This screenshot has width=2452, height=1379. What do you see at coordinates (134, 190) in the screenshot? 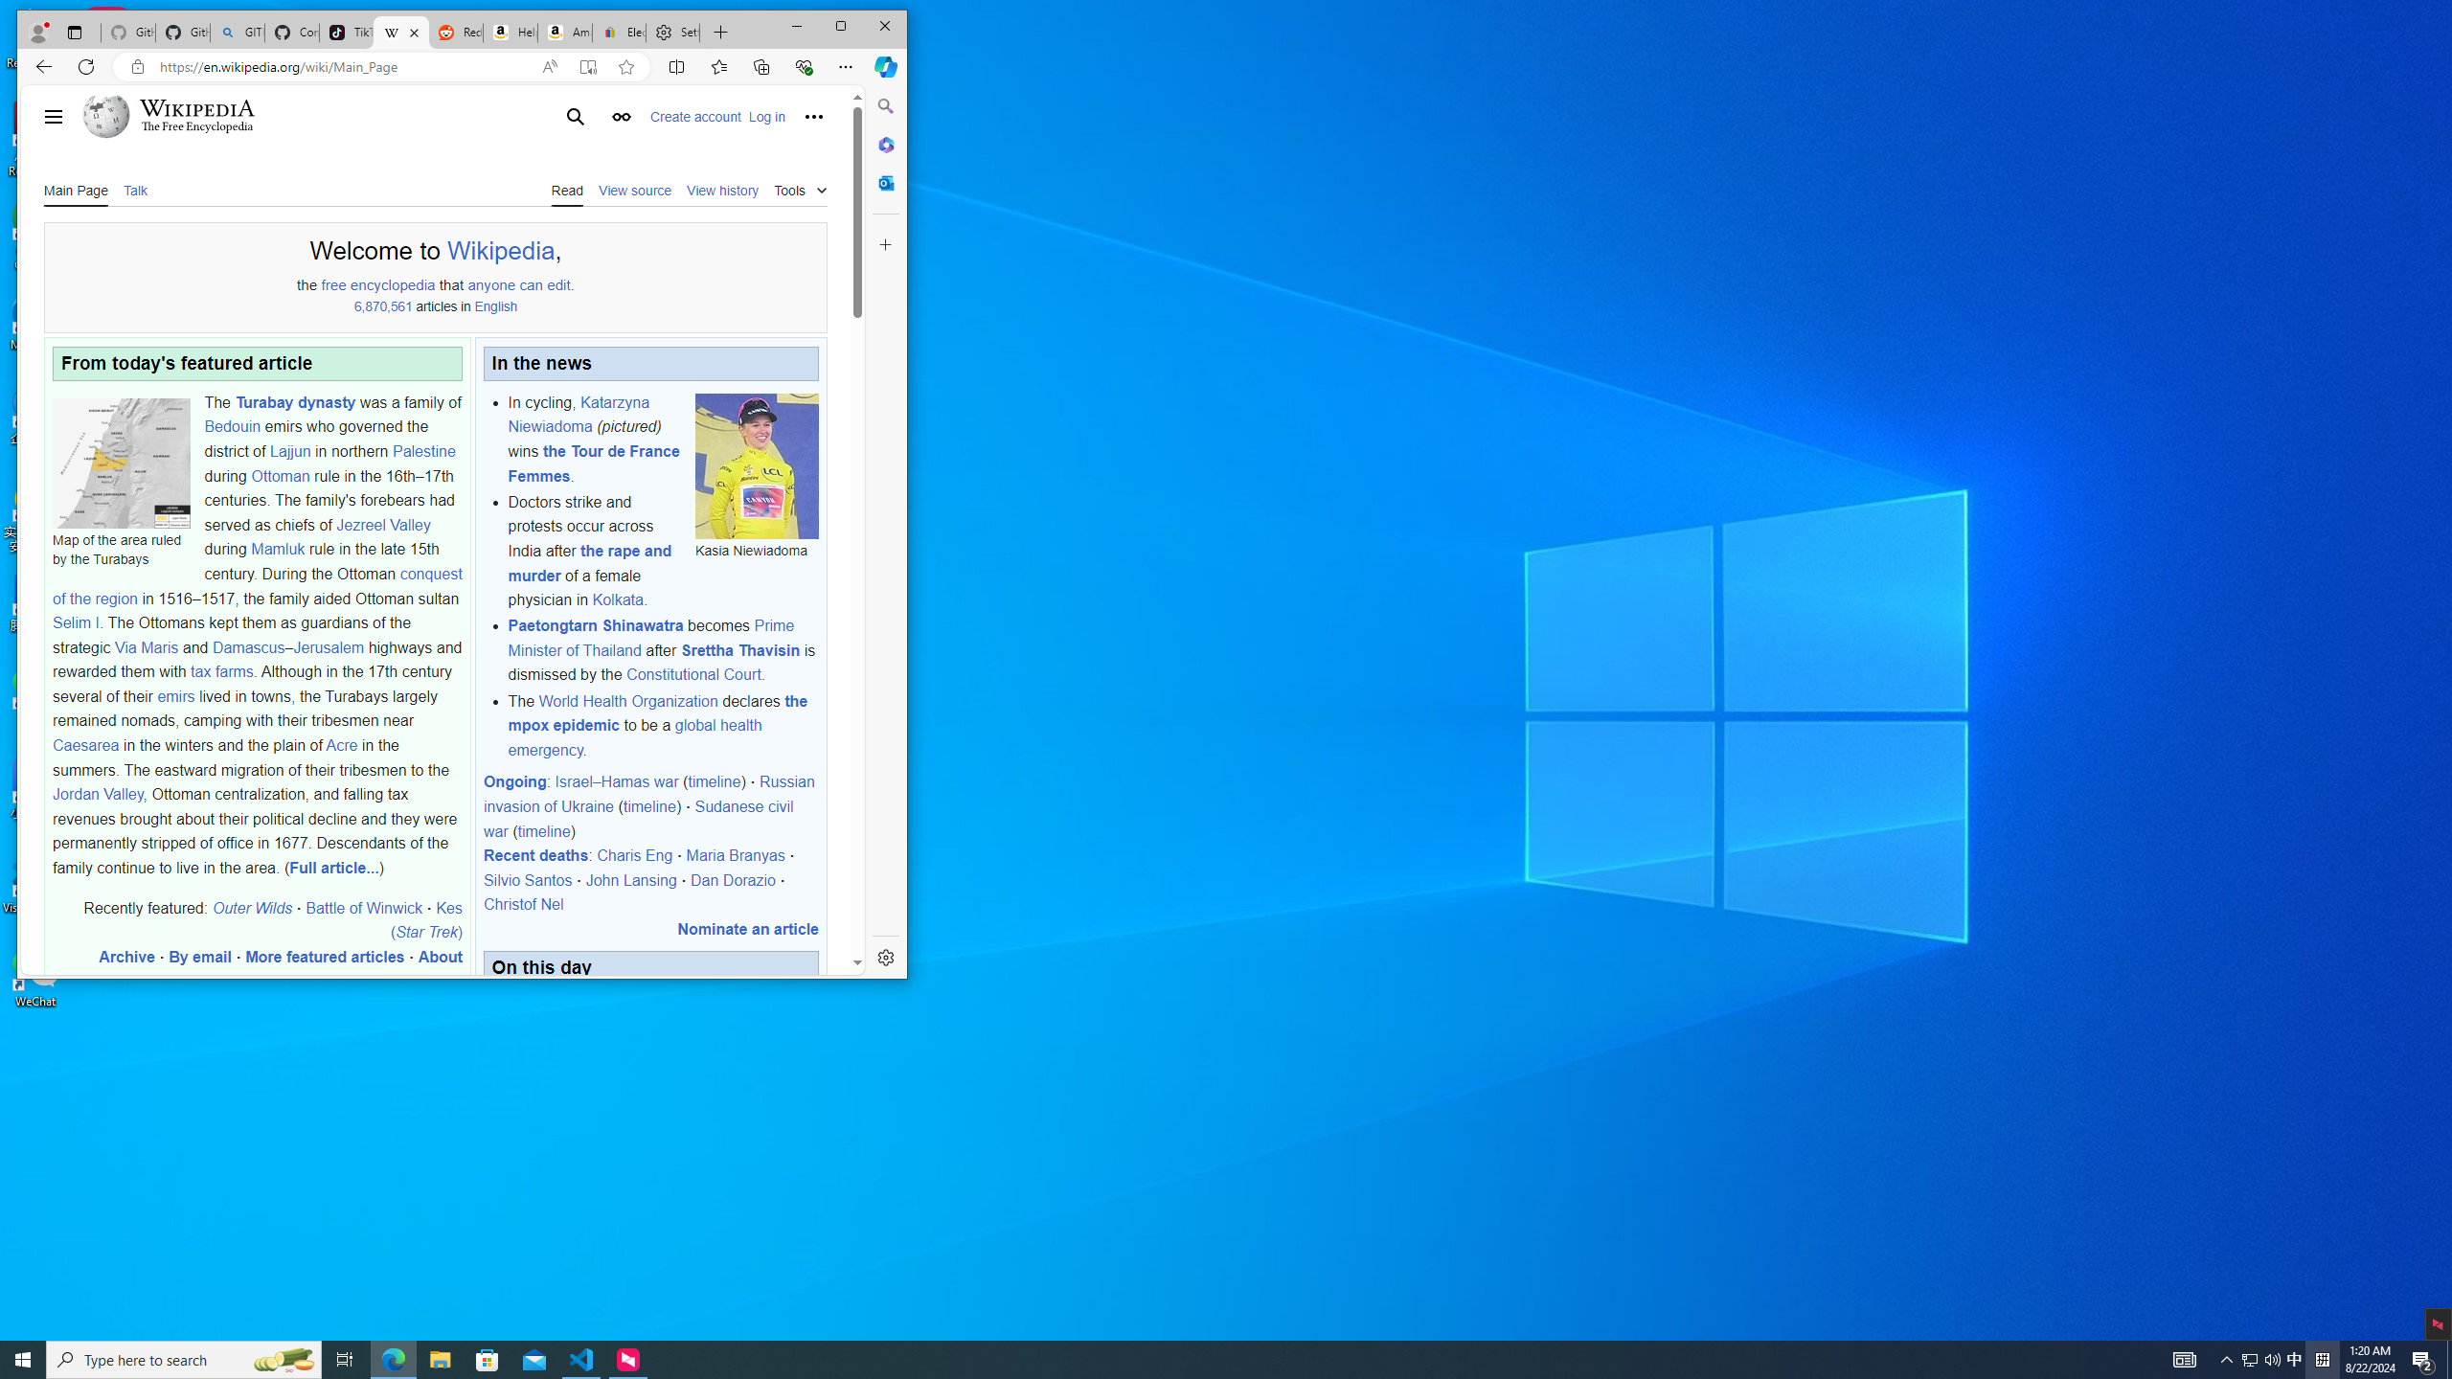
I see `Talk` at bounding box center [134, 190].